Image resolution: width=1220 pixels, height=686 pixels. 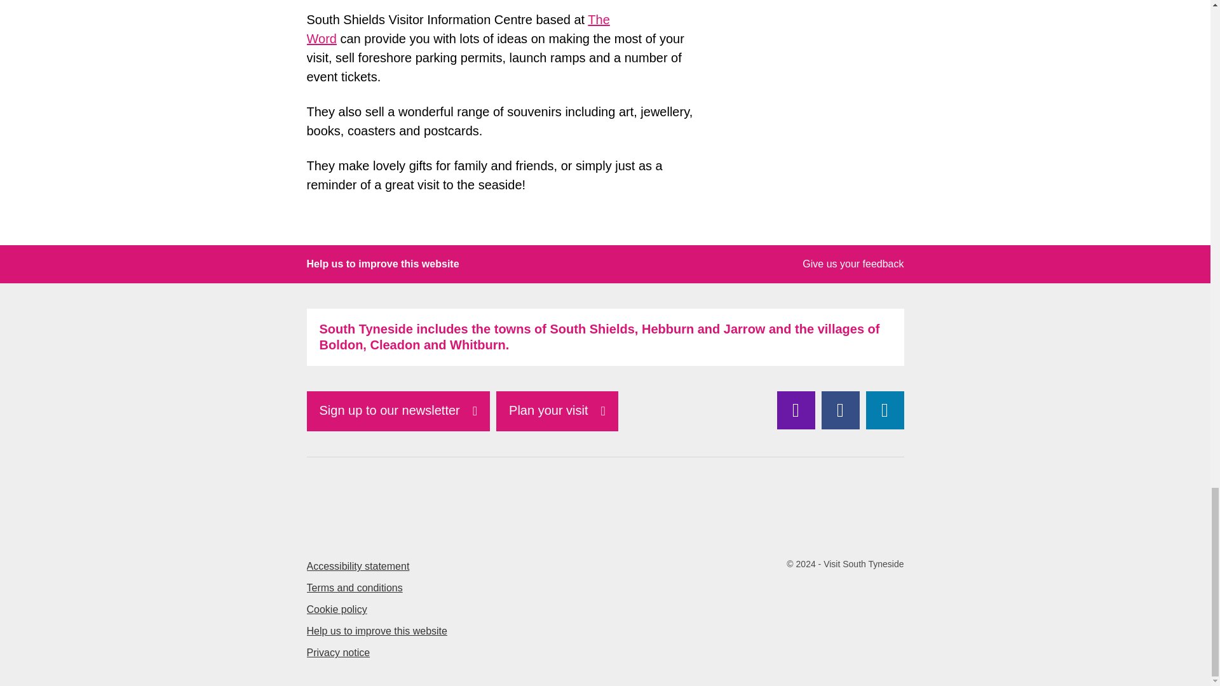 What do you see at coordinates (457, 29) in the screenshot?
I see `The Word` at bounding box center [457, 29].